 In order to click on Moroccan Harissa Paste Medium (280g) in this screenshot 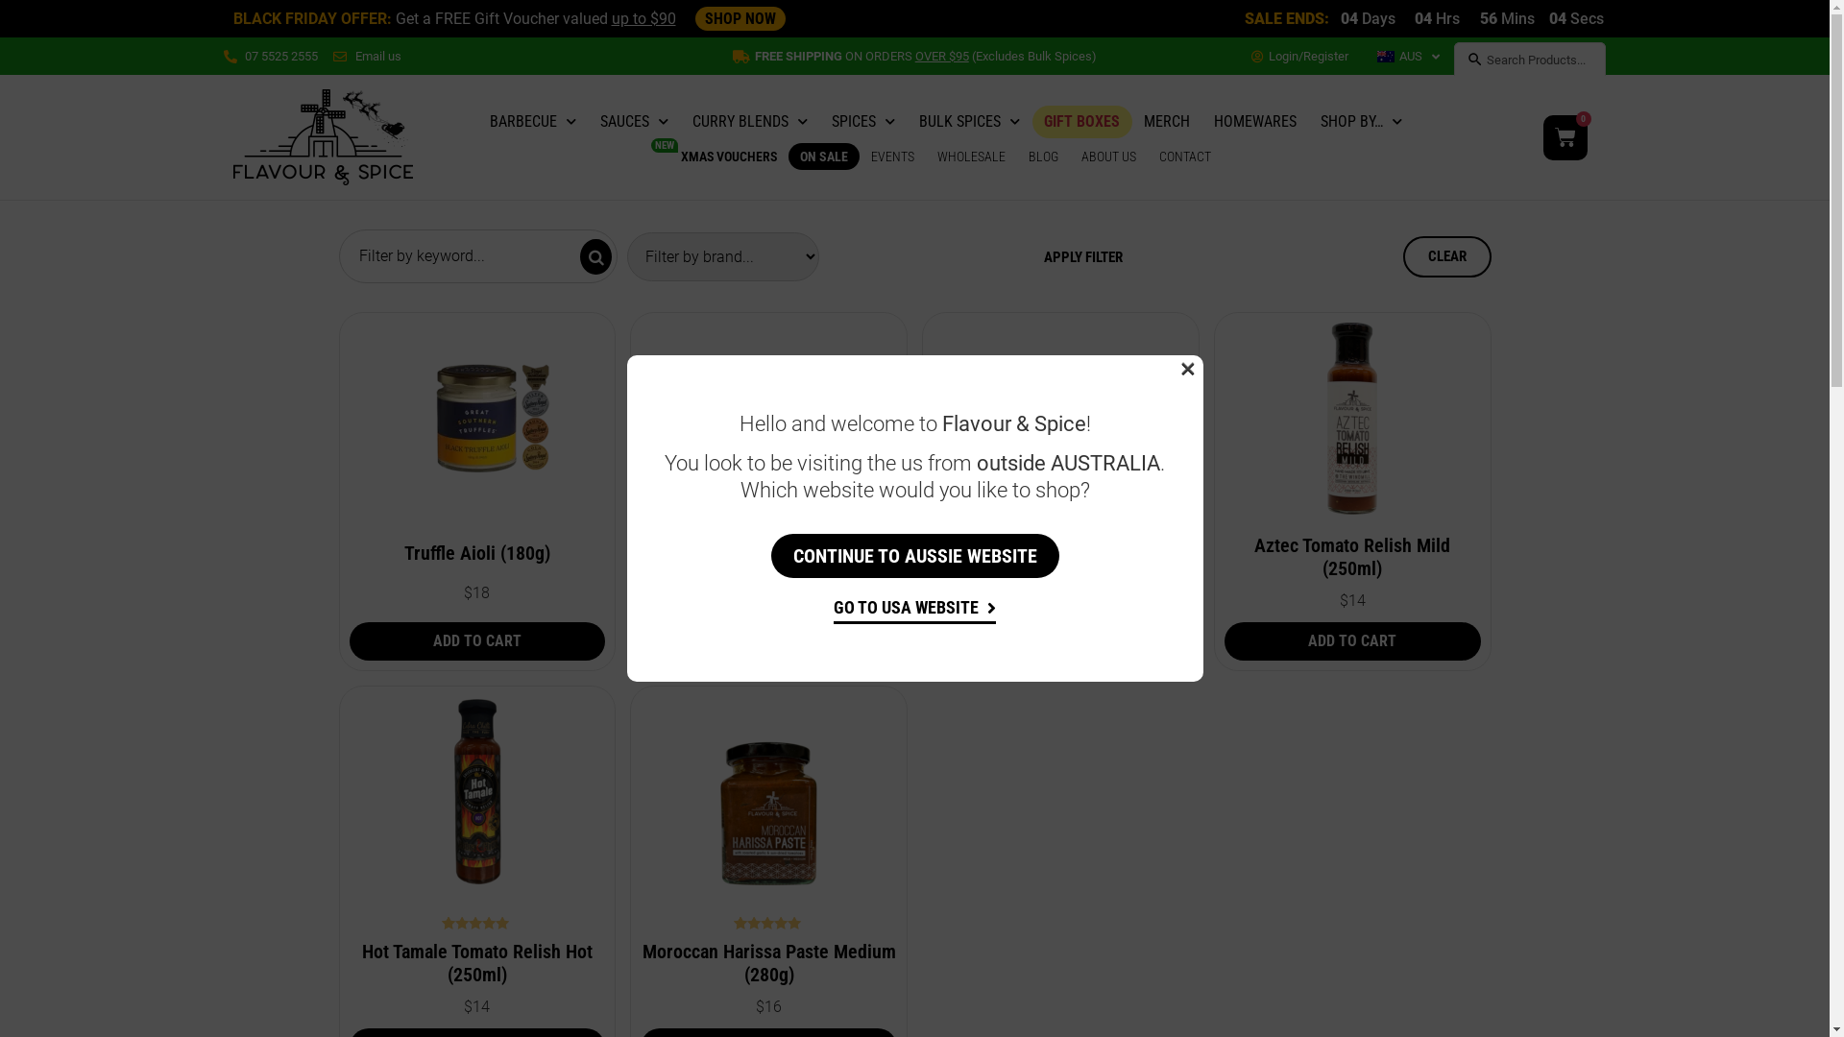, I will do `click(769, 963)`.